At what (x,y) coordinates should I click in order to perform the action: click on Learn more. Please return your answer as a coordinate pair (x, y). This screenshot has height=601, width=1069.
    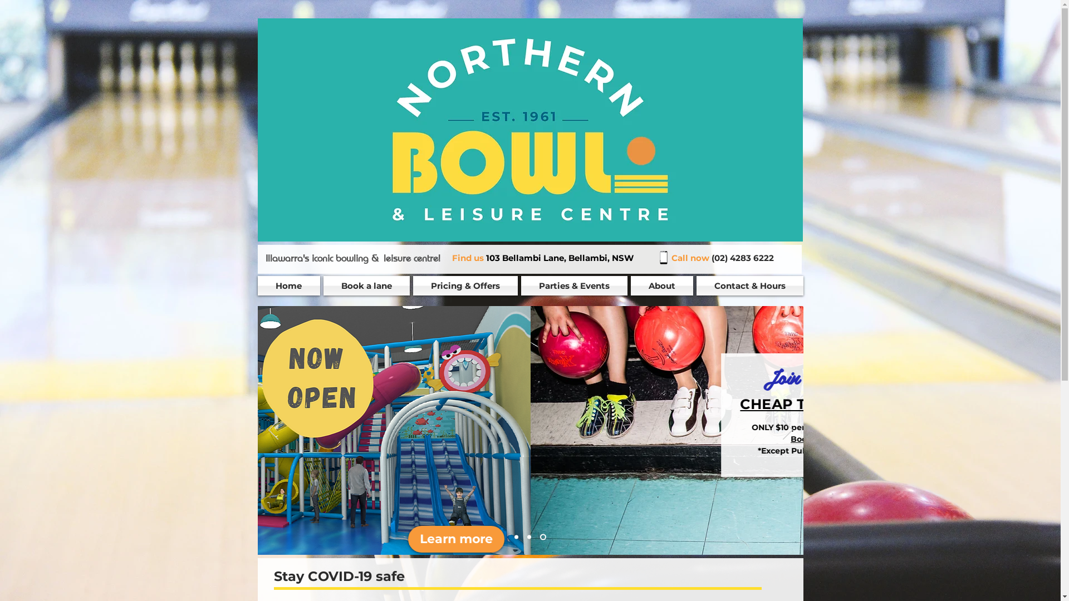
    Looking at the image, I should click on (728, 539).